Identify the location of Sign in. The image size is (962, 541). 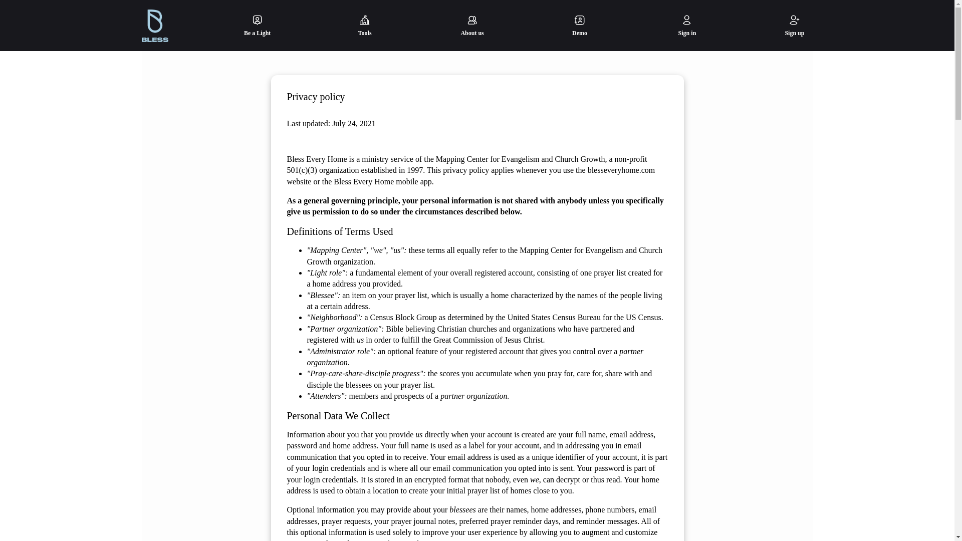
(686, 25).